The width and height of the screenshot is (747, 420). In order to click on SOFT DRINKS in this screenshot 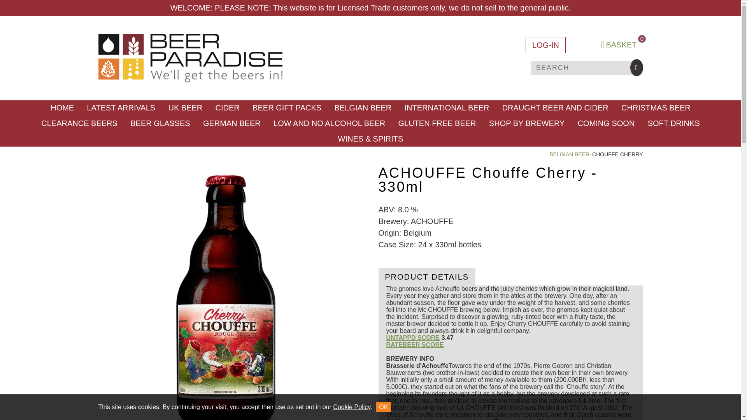, I will do `click(673, 123)`.